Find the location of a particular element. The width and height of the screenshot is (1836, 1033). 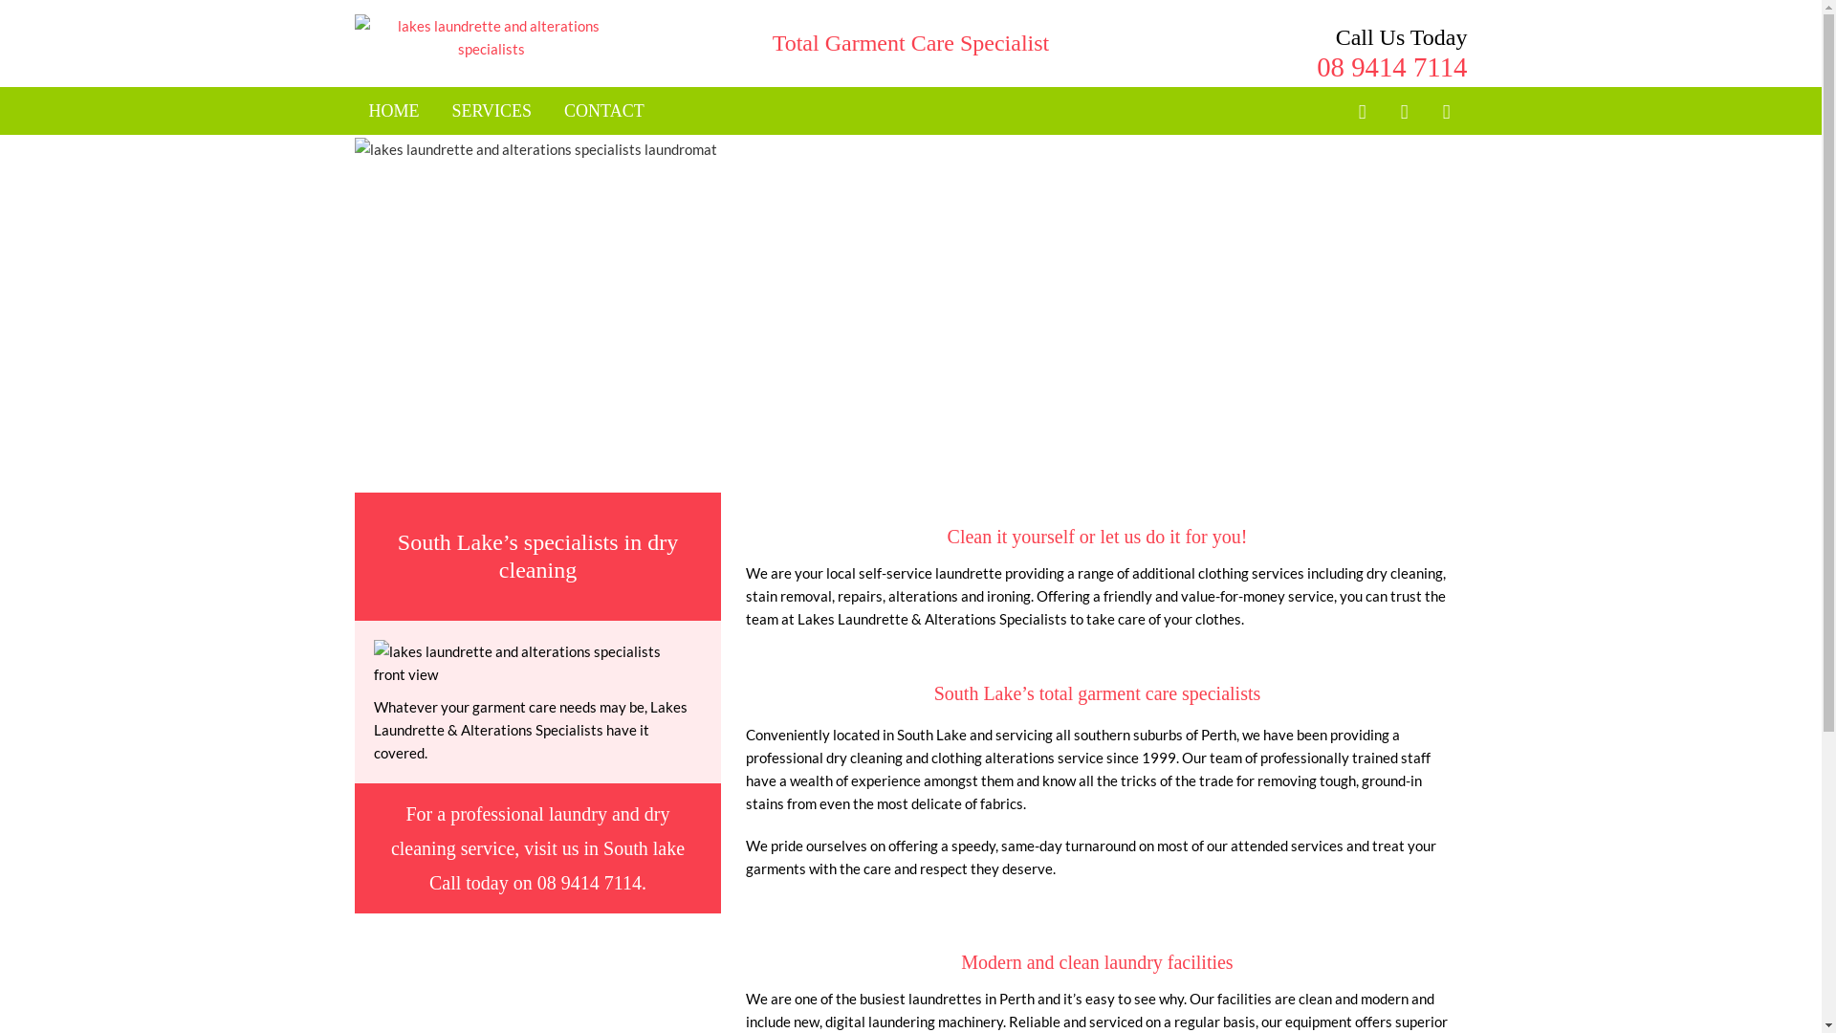

SERVICES is located at coordinates (492, 111).